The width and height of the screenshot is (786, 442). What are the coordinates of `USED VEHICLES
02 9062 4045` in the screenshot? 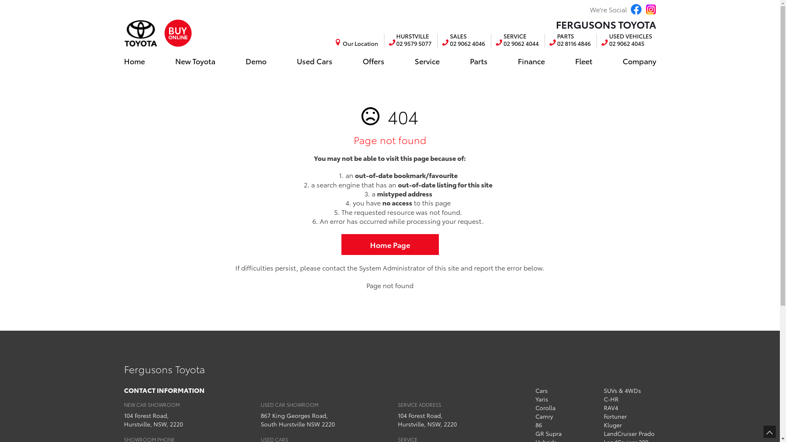 It's located at (626, 41).